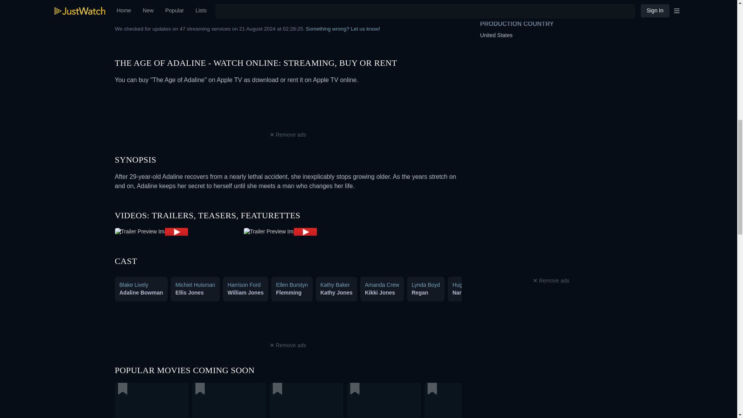 This screenshot has width=743, height=418. I want to click on William Jones, so click(245, 293).